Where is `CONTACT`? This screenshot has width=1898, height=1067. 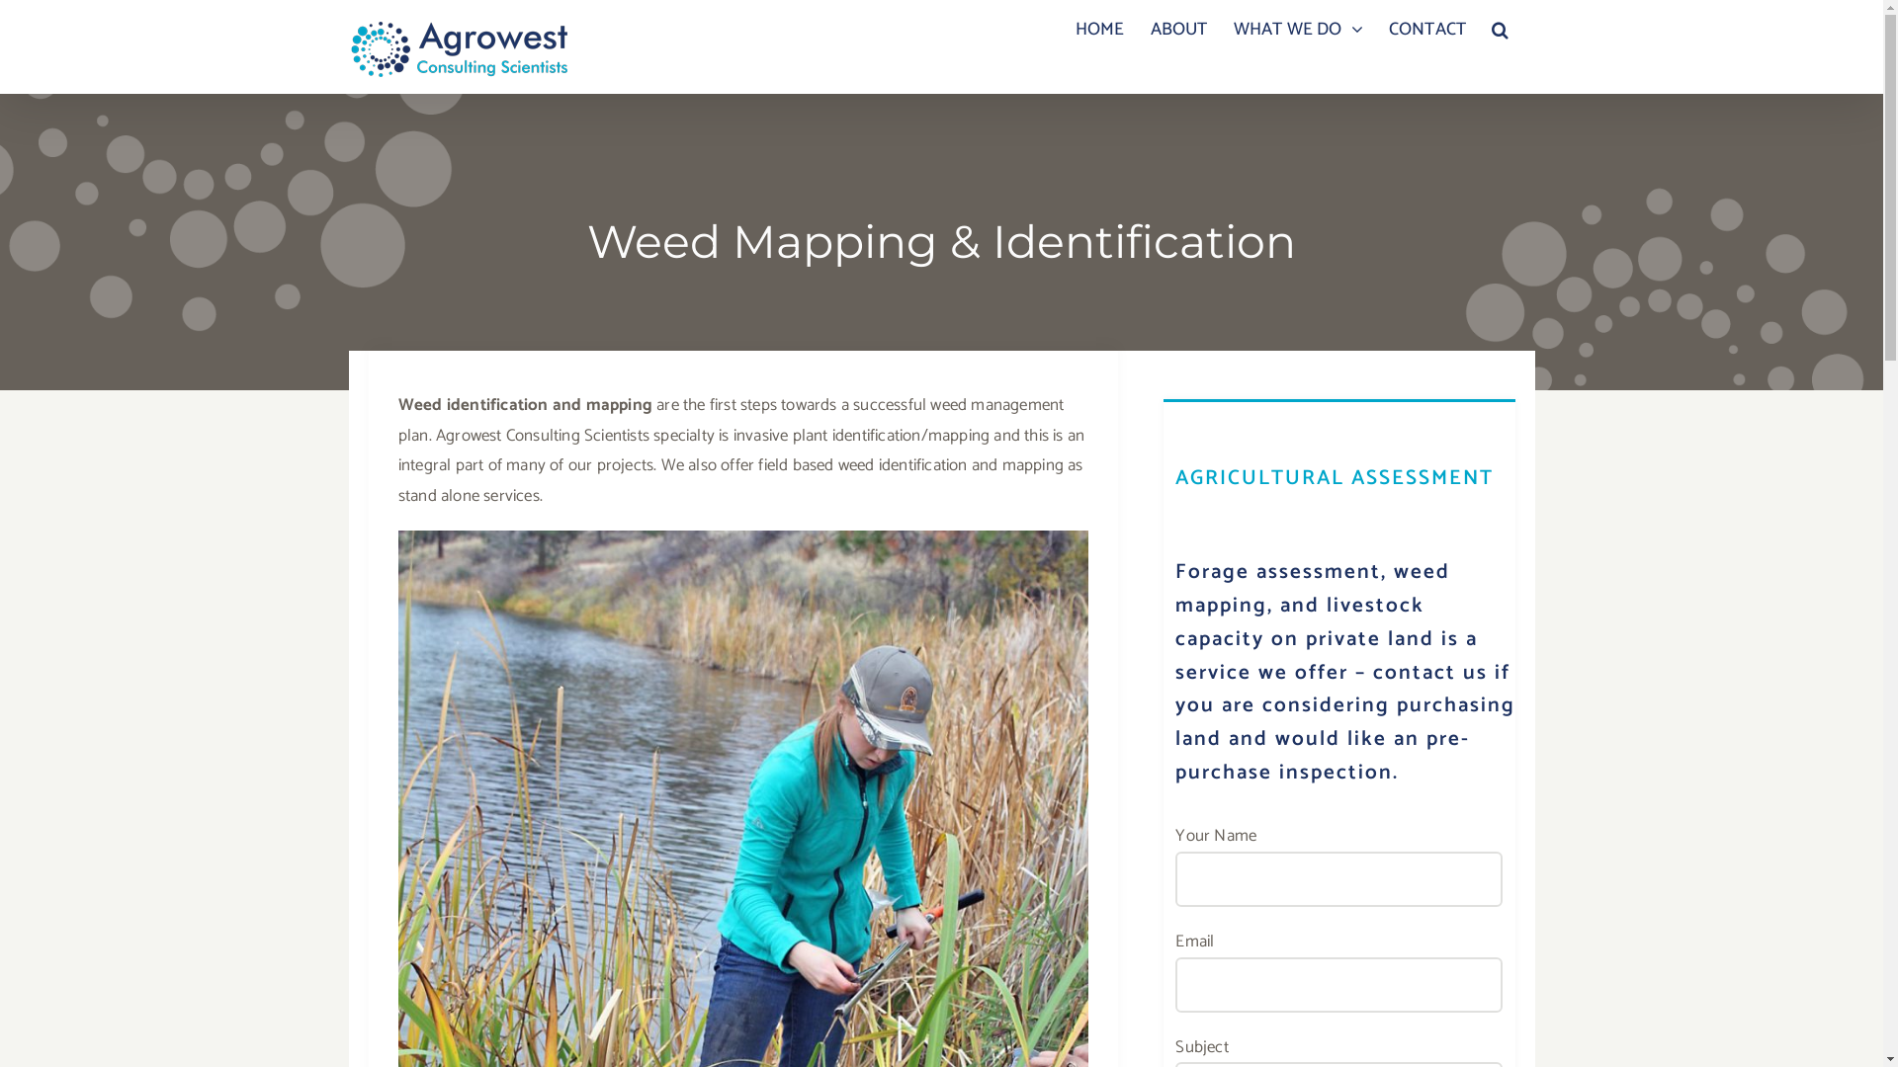 CONTACT is located at coordinates (1427, 30).